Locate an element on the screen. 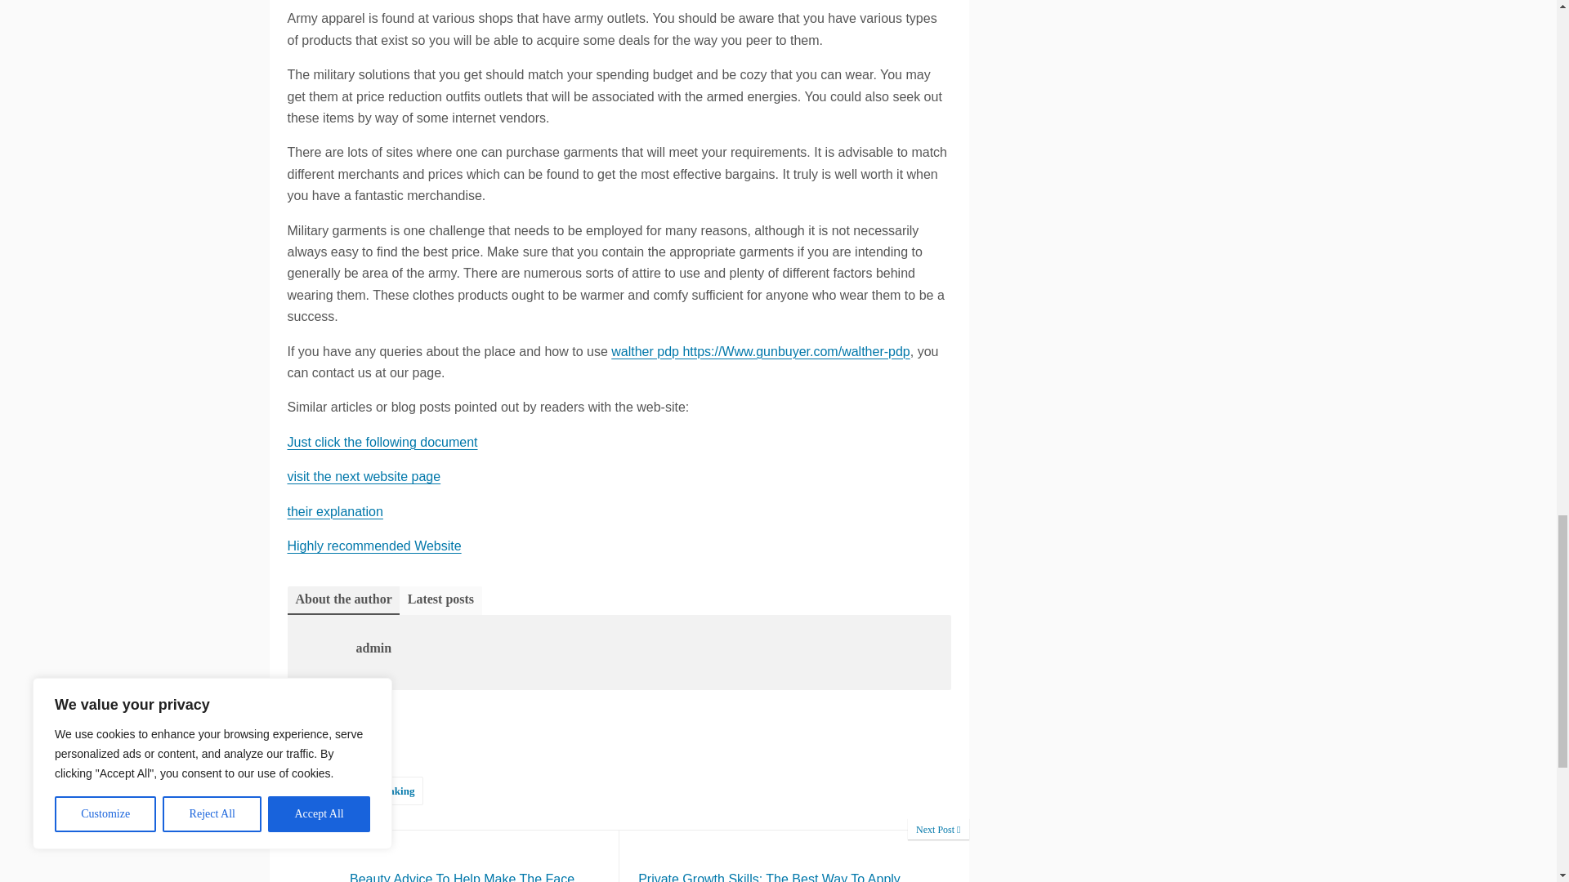 The height and width of the screenshot is (882, 1569). their explanation is located at coordinates (335, 511).